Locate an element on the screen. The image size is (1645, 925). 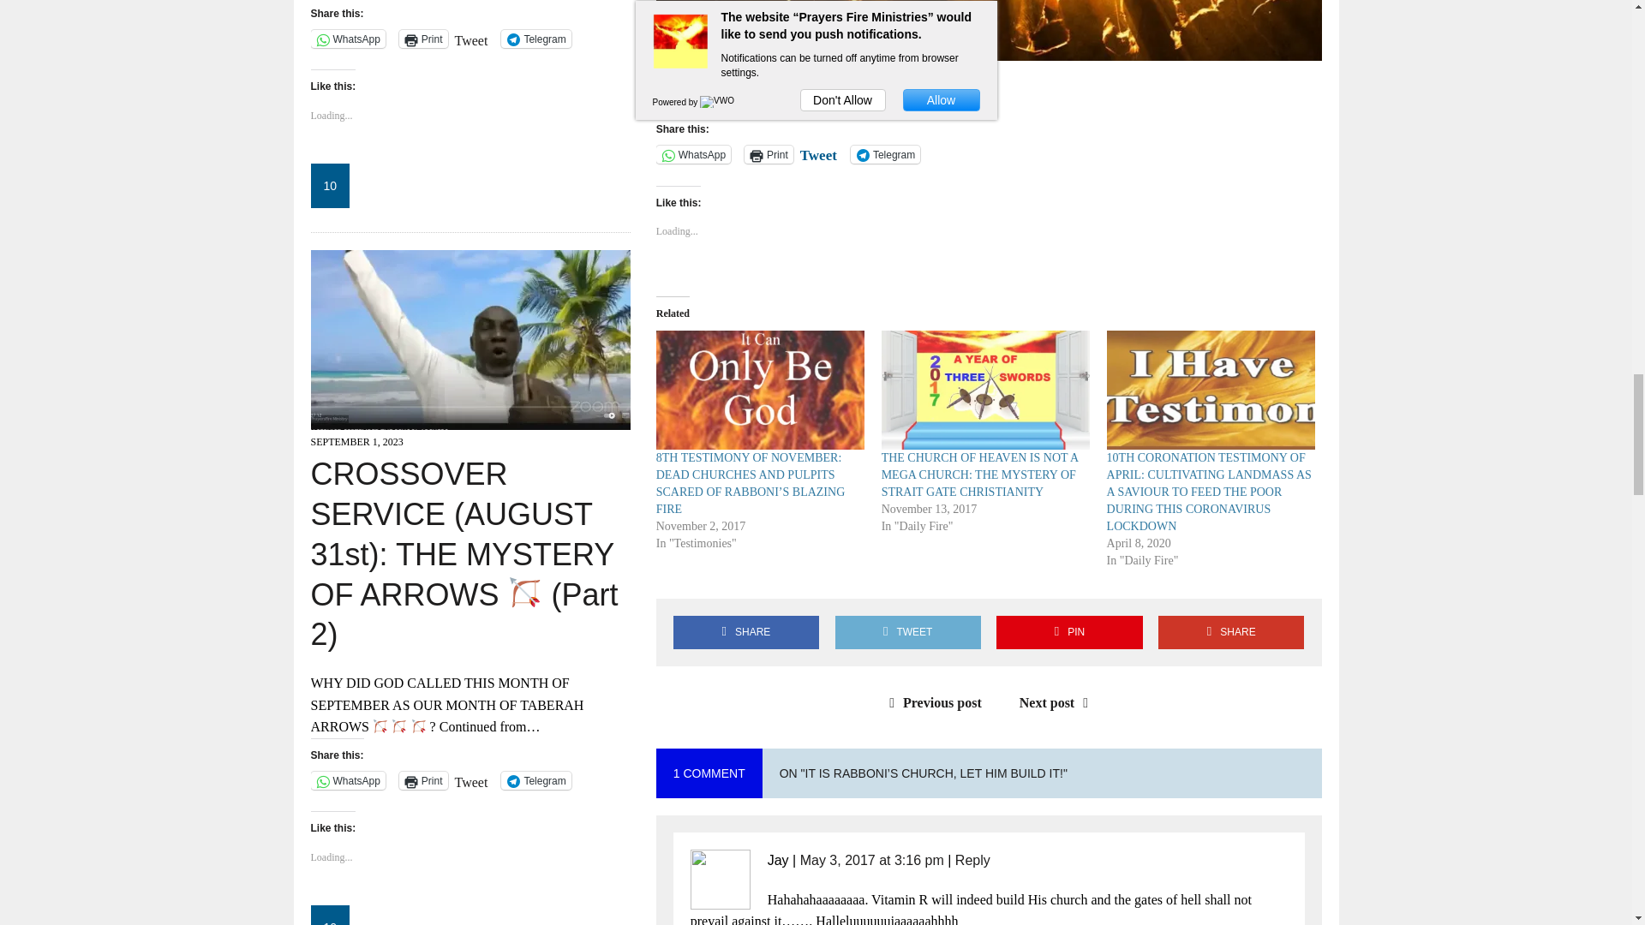
Tweet is located at coordinates (818, 152).